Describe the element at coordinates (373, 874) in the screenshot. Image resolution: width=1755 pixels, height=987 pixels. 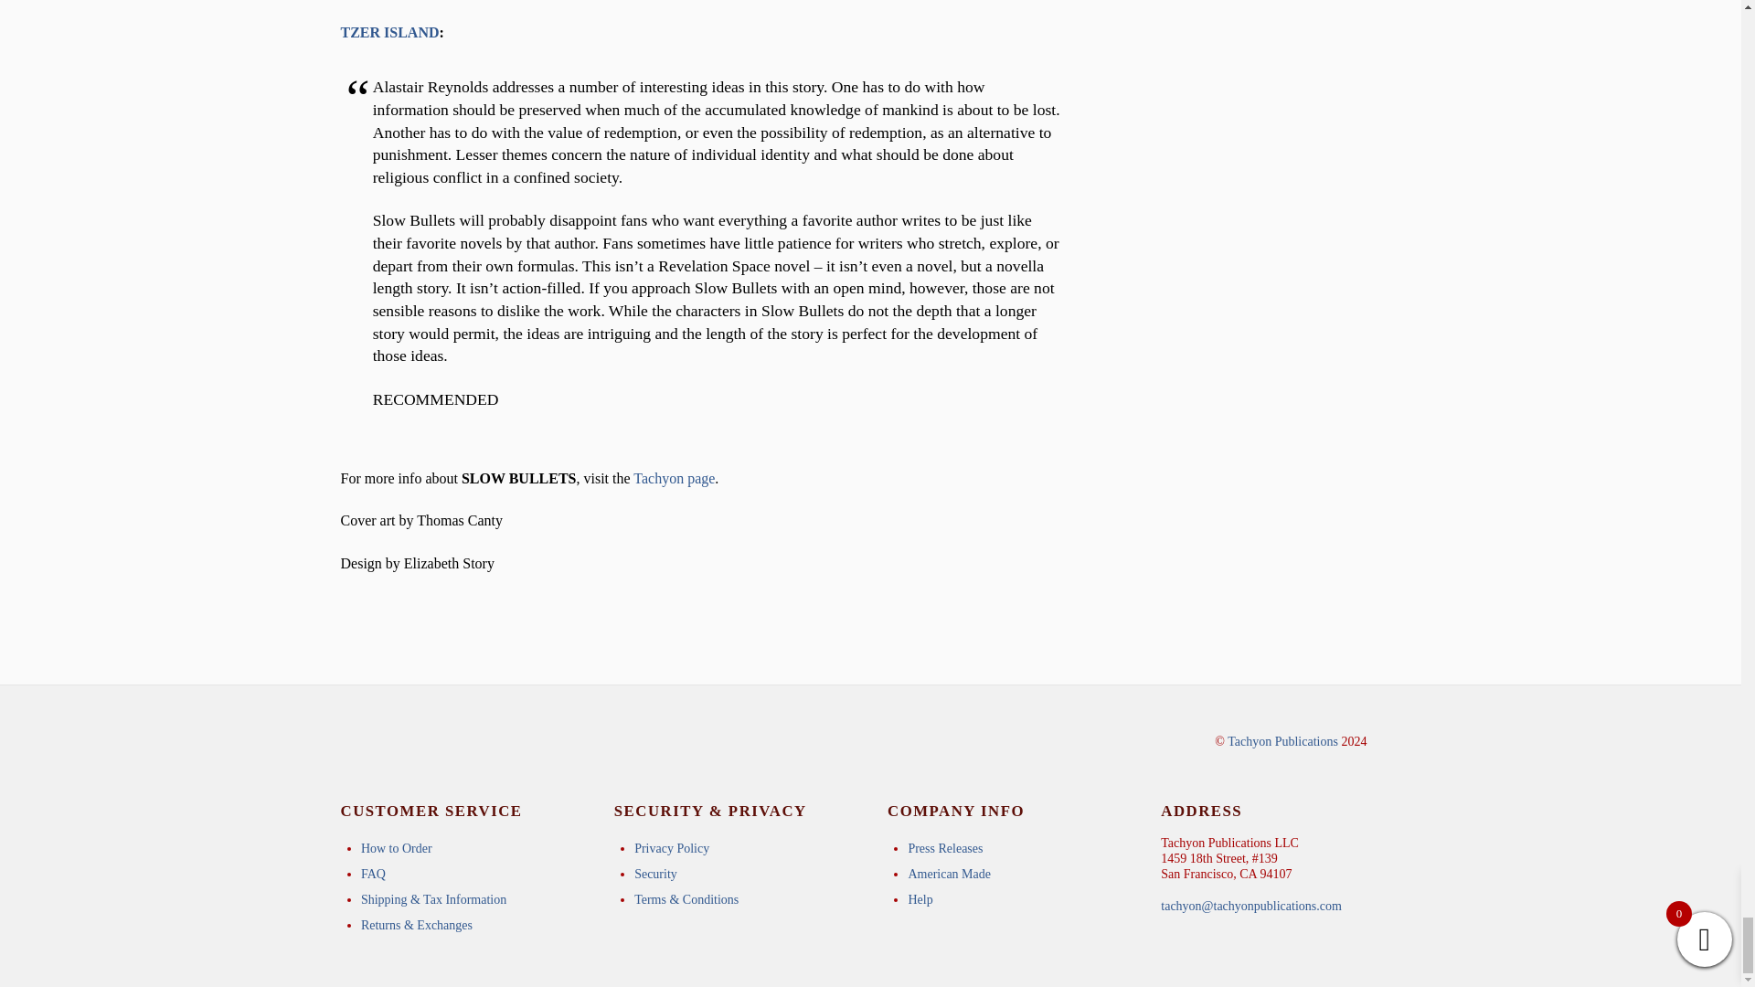
I see `Frequently Asked Questions` at that location.